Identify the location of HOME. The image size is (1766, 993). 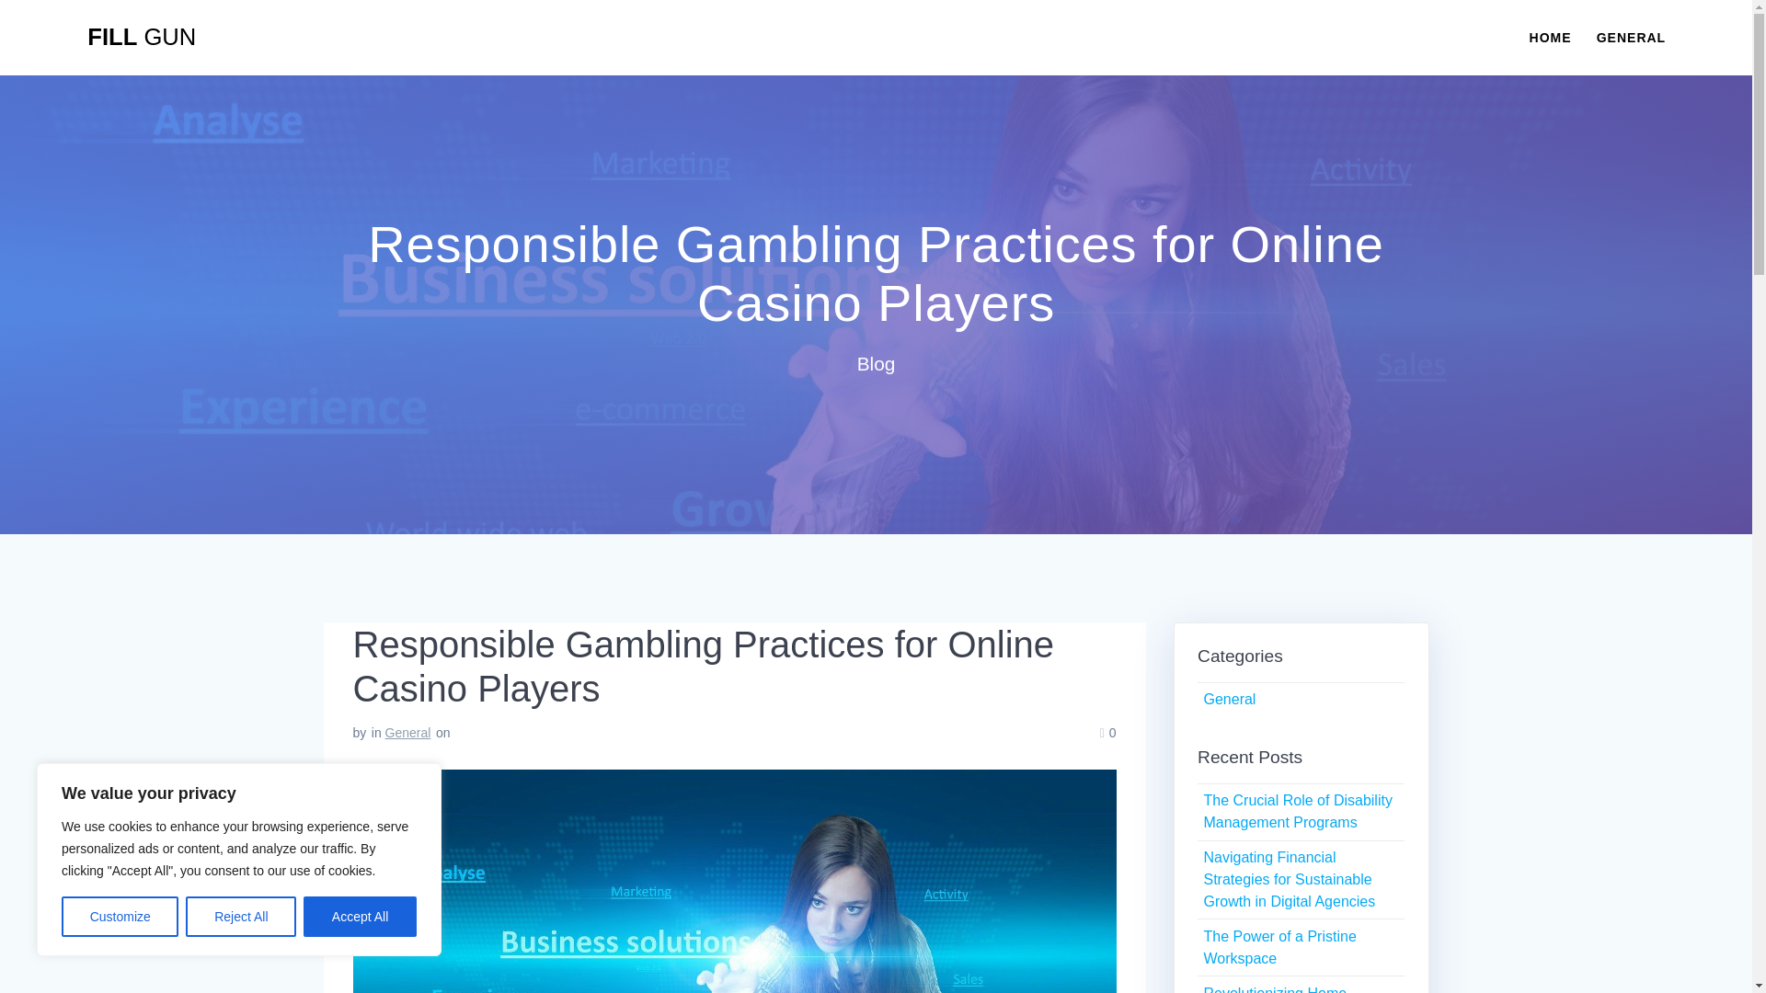
(1550, 37).